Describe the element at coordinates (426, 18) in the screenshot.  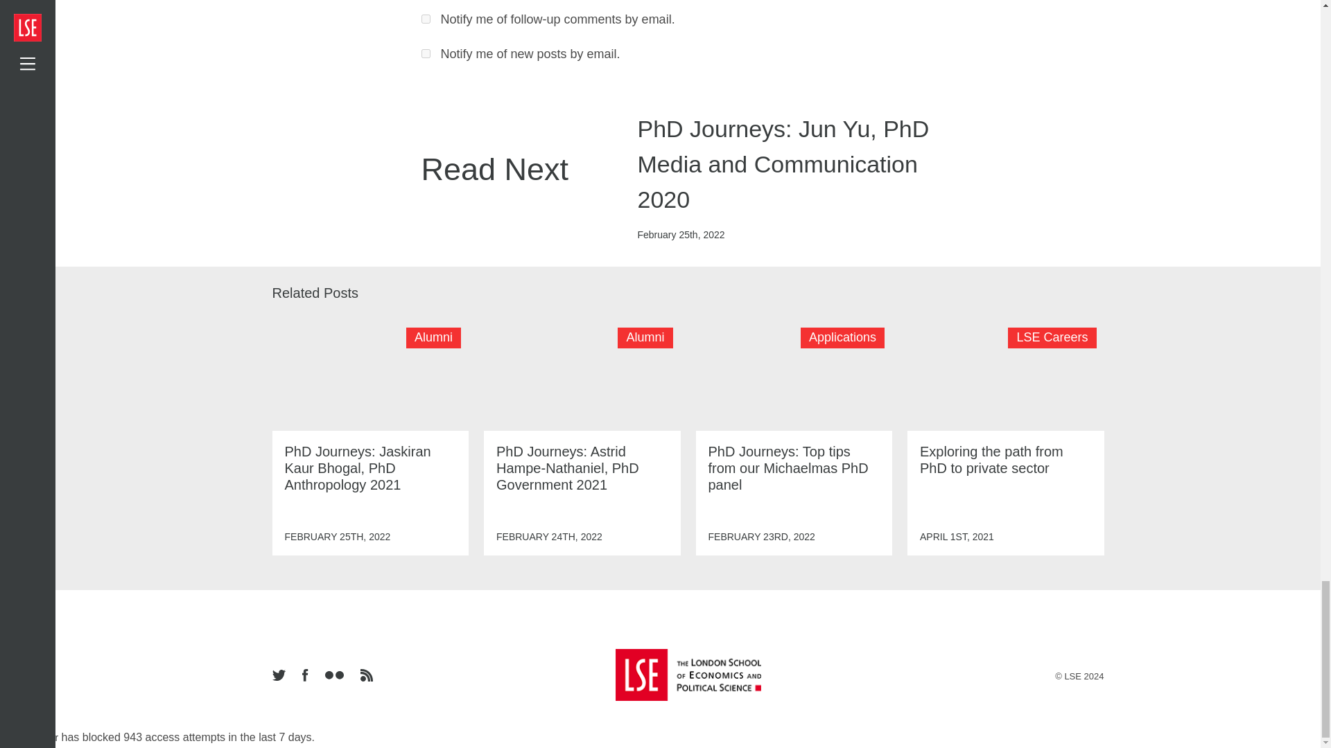
I see `subscribe` at that location.